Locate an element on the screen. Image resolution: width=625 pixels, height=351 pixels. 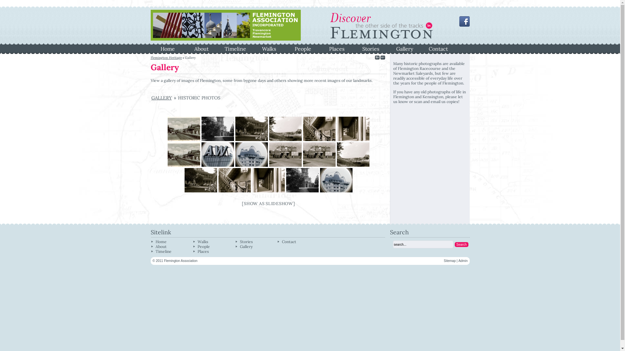
Sitemap is located at coordinates (450, 261).